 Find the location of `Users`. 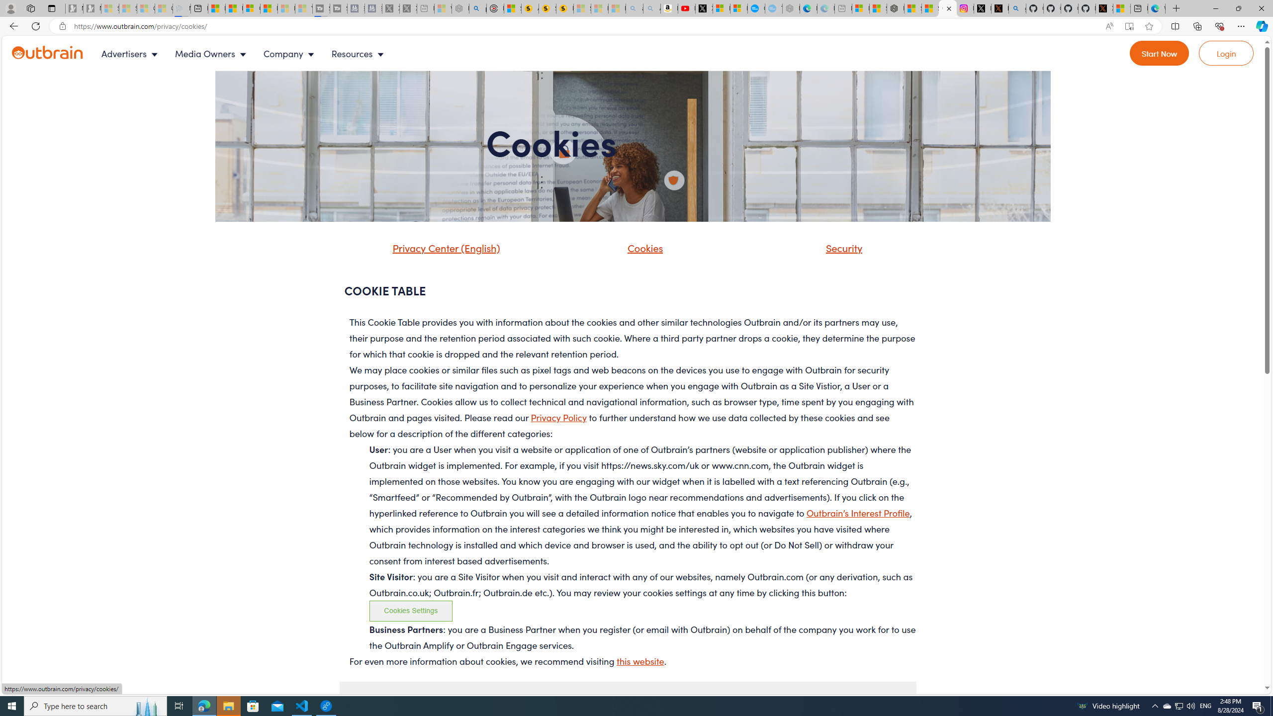

Users is located at coordinates (628, 702).